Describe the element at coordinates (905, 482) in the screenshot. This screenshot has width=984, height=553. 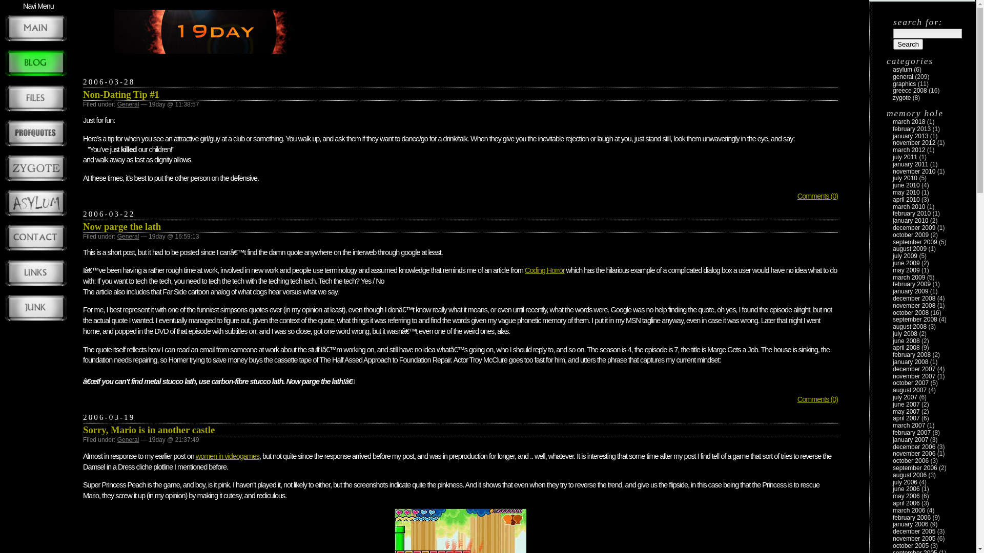
I see `july 2006` at that location.